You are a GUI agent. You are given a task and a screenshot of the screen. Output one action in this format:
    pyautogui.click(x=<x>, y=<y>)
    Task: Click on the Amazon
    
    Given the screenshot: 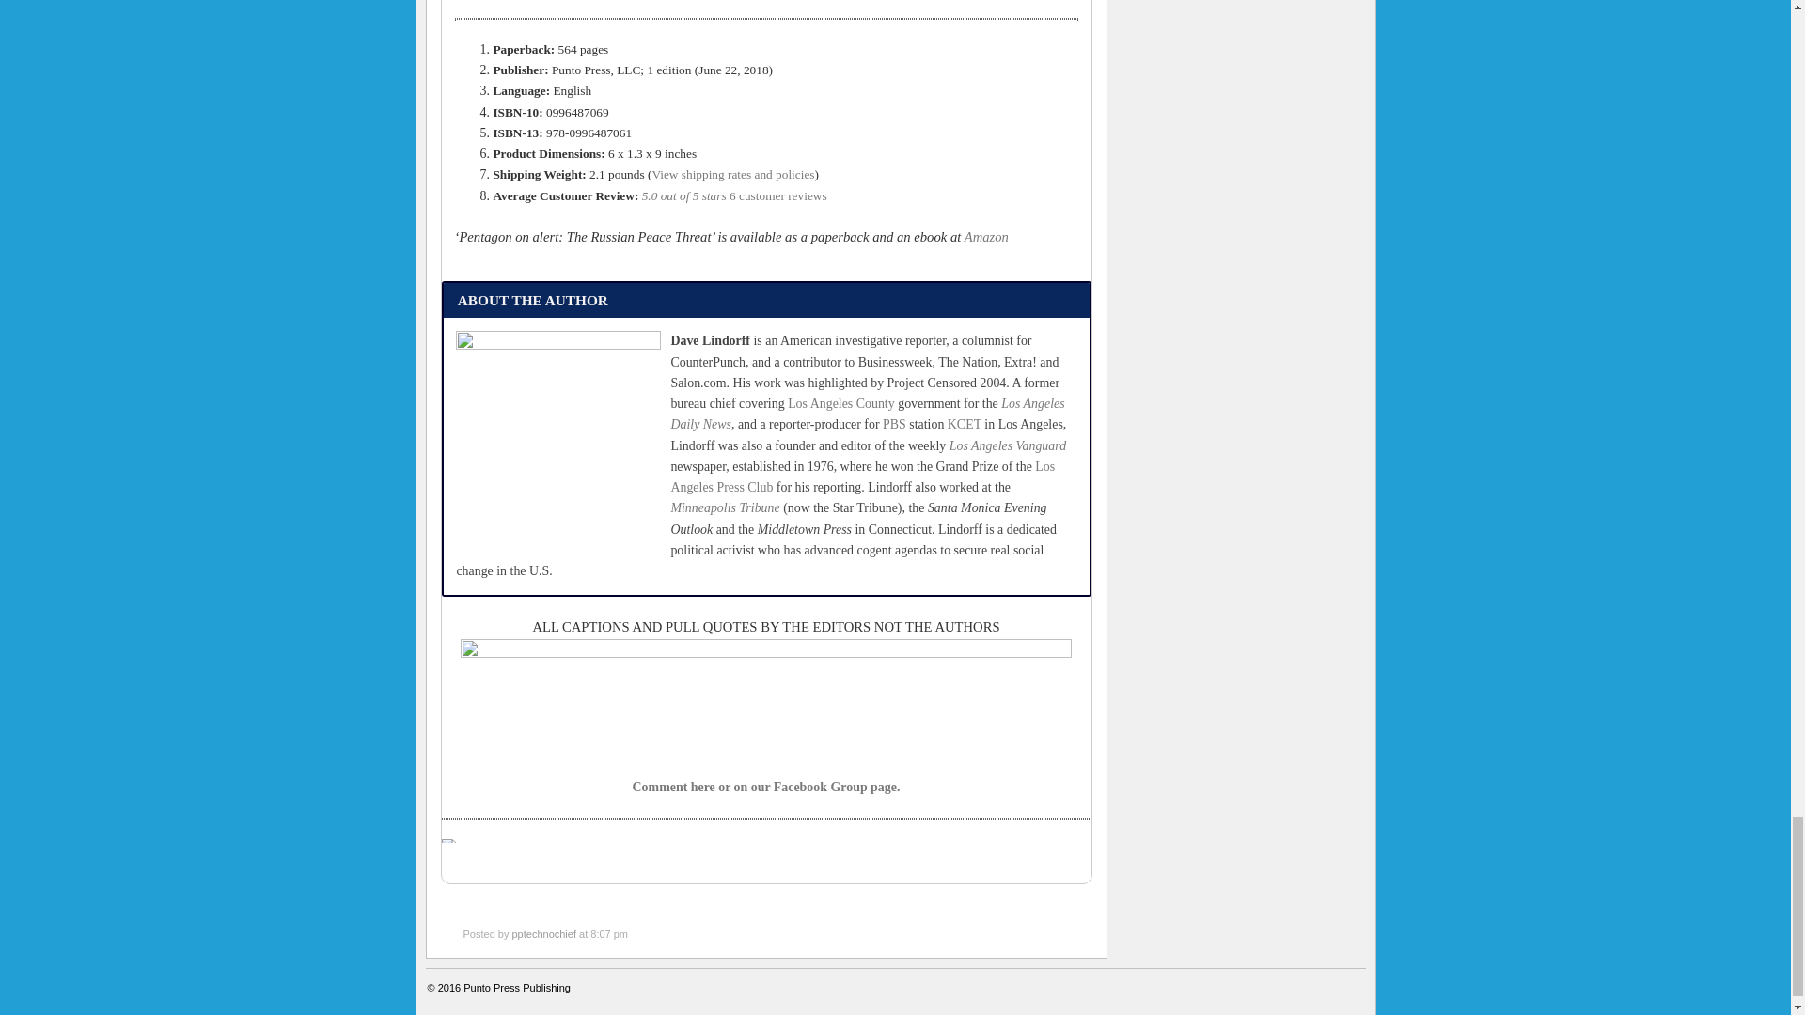 What is the action you would take?
    pyautogui.click(x=986, y=237)
    